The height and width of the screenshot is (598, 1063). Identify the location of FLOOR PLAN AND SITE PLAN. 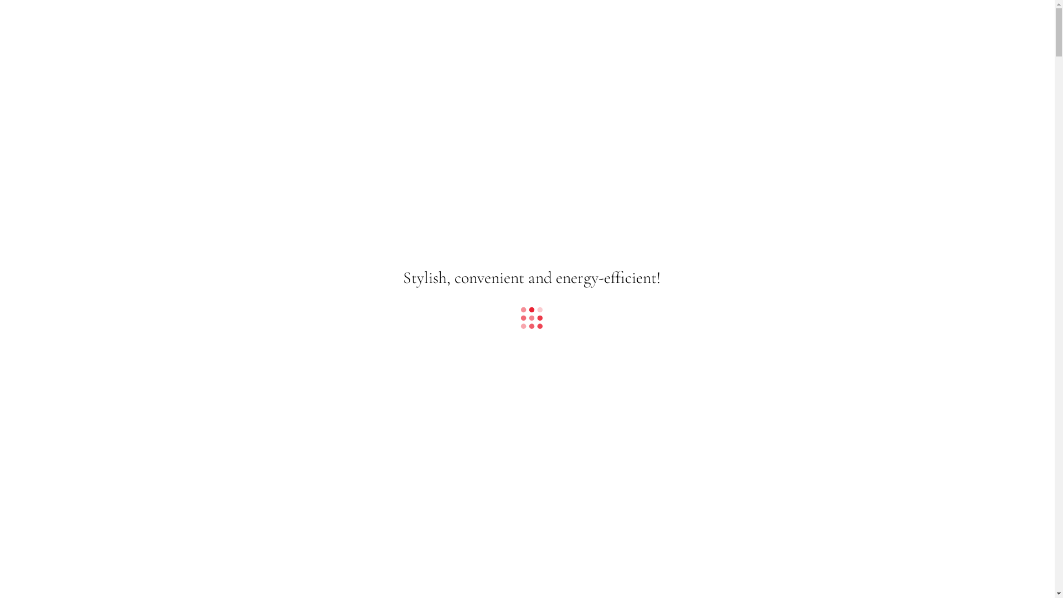
(84, 72).